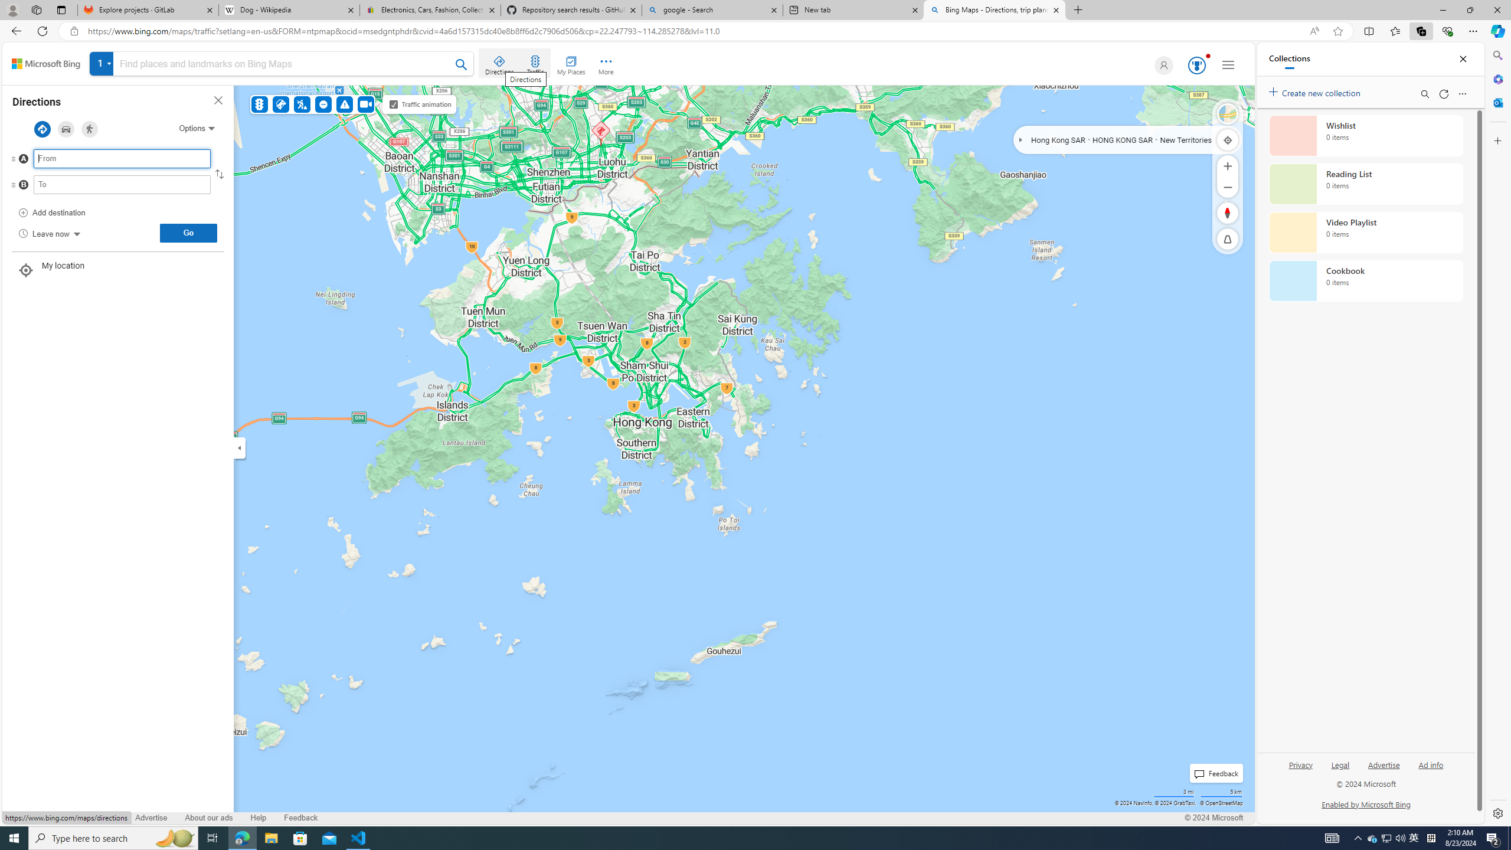  Describe the element at coordinates (462, 64) in the screenshot. I see `Search Bing Maps` at that location.